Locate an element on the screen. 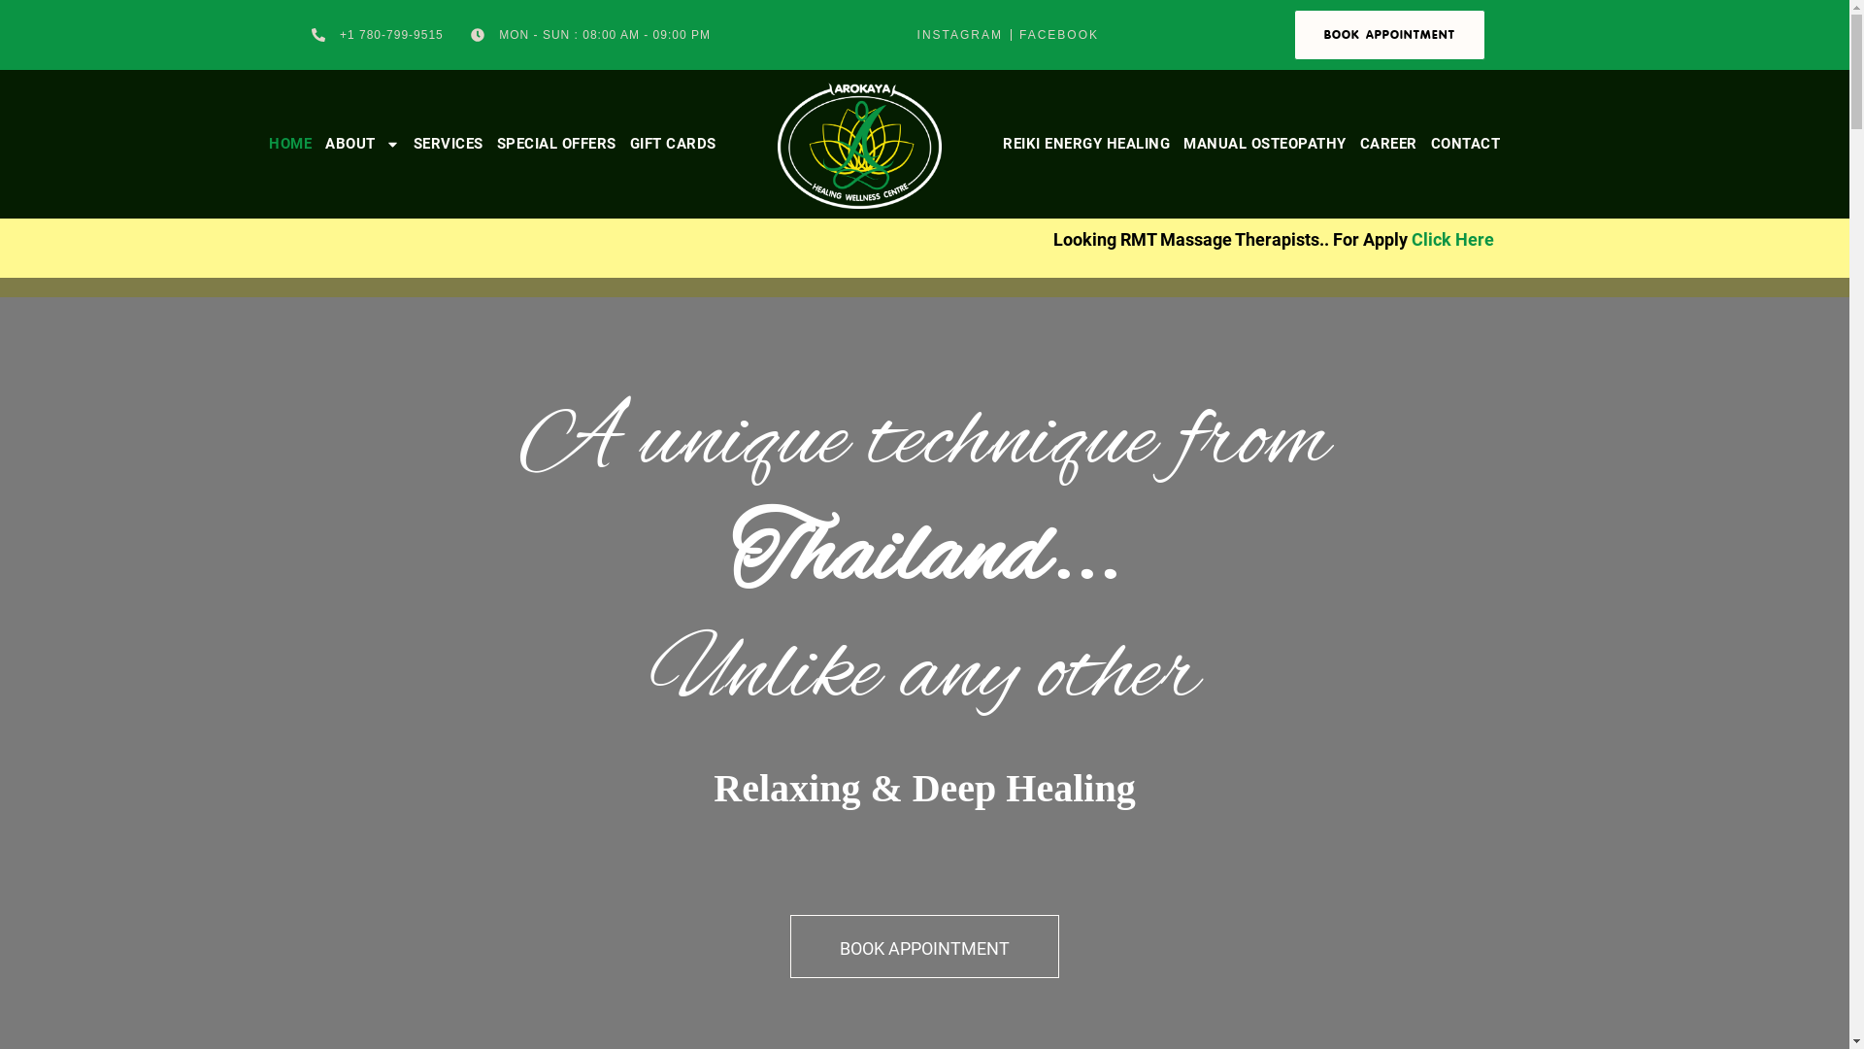  REIKI ENERGY HEALING is located at coordinates (1086, 144).